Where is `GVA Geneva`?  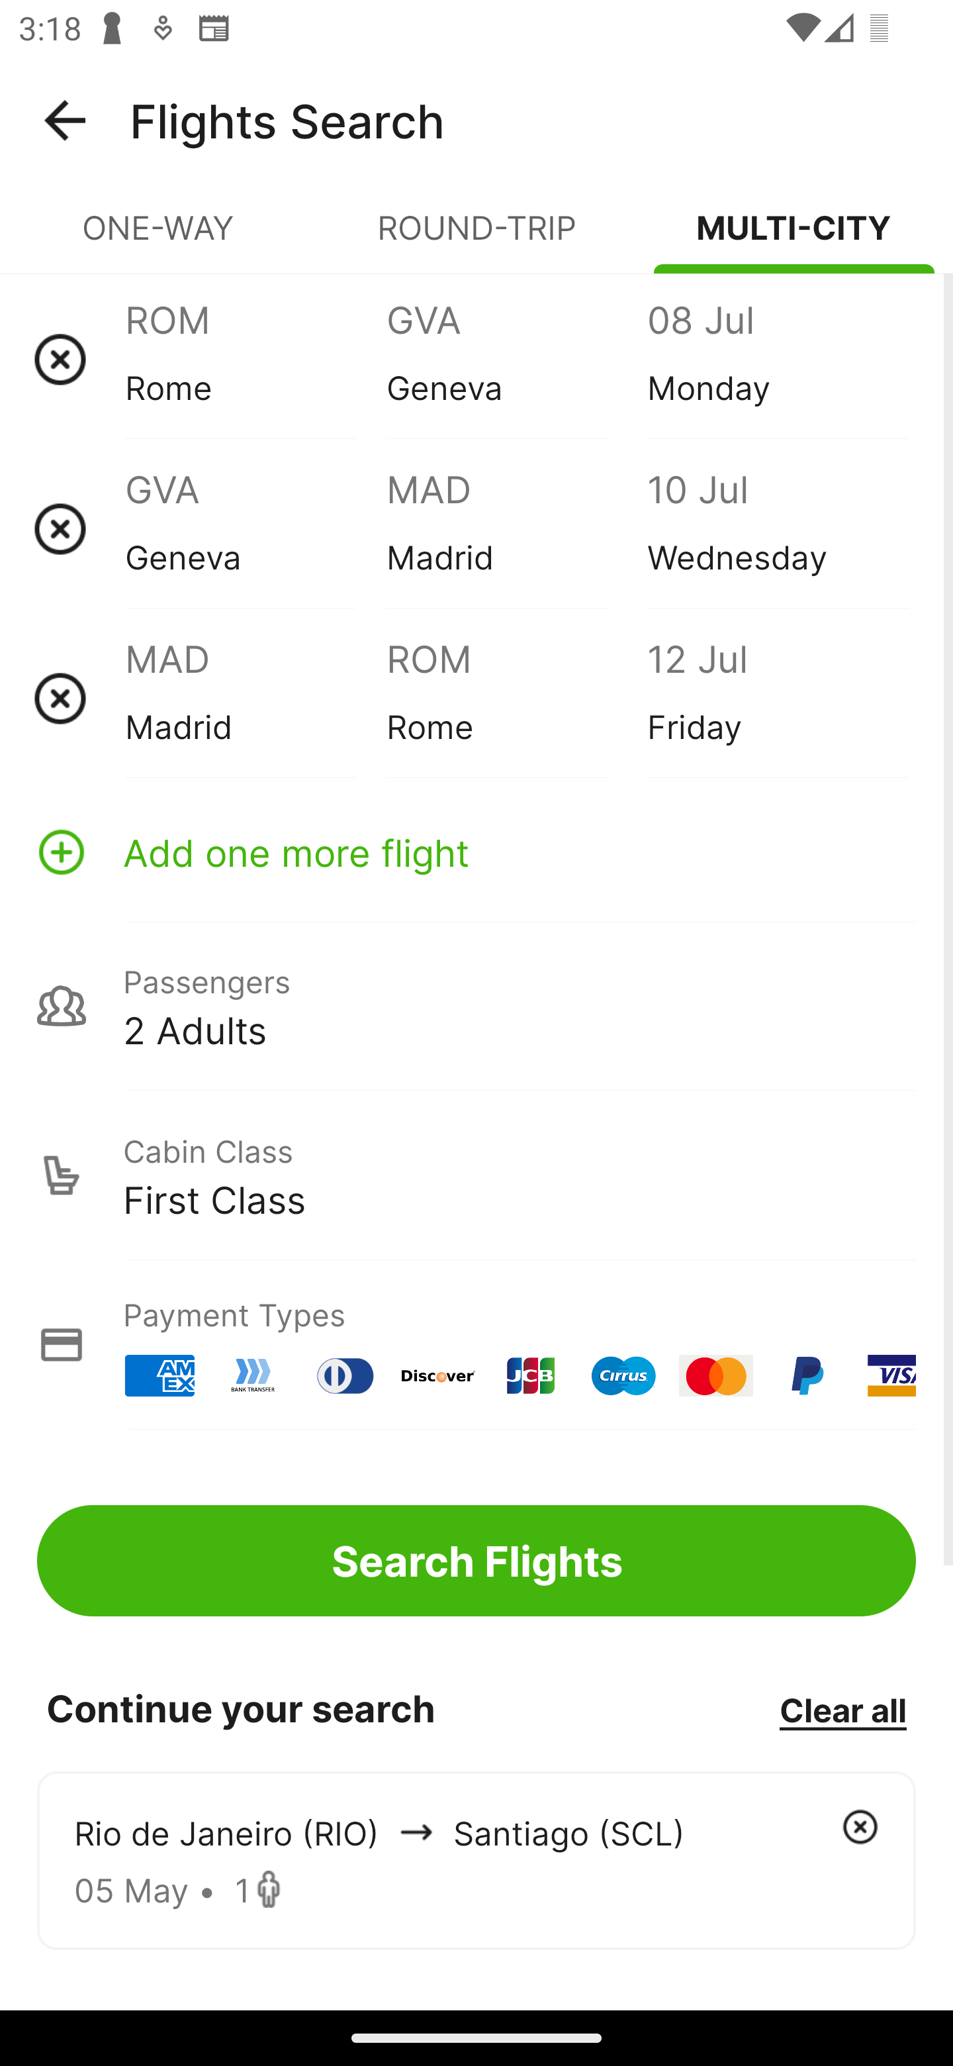
GVA Geneva is located at coordinates (516, 359).